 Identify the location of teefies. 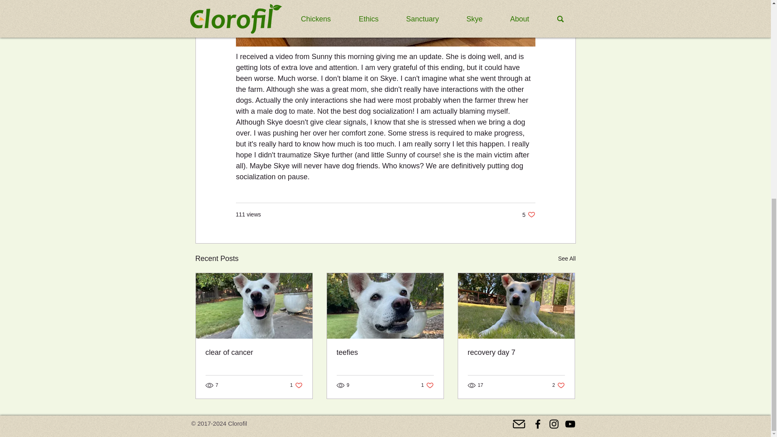
(567, 259).